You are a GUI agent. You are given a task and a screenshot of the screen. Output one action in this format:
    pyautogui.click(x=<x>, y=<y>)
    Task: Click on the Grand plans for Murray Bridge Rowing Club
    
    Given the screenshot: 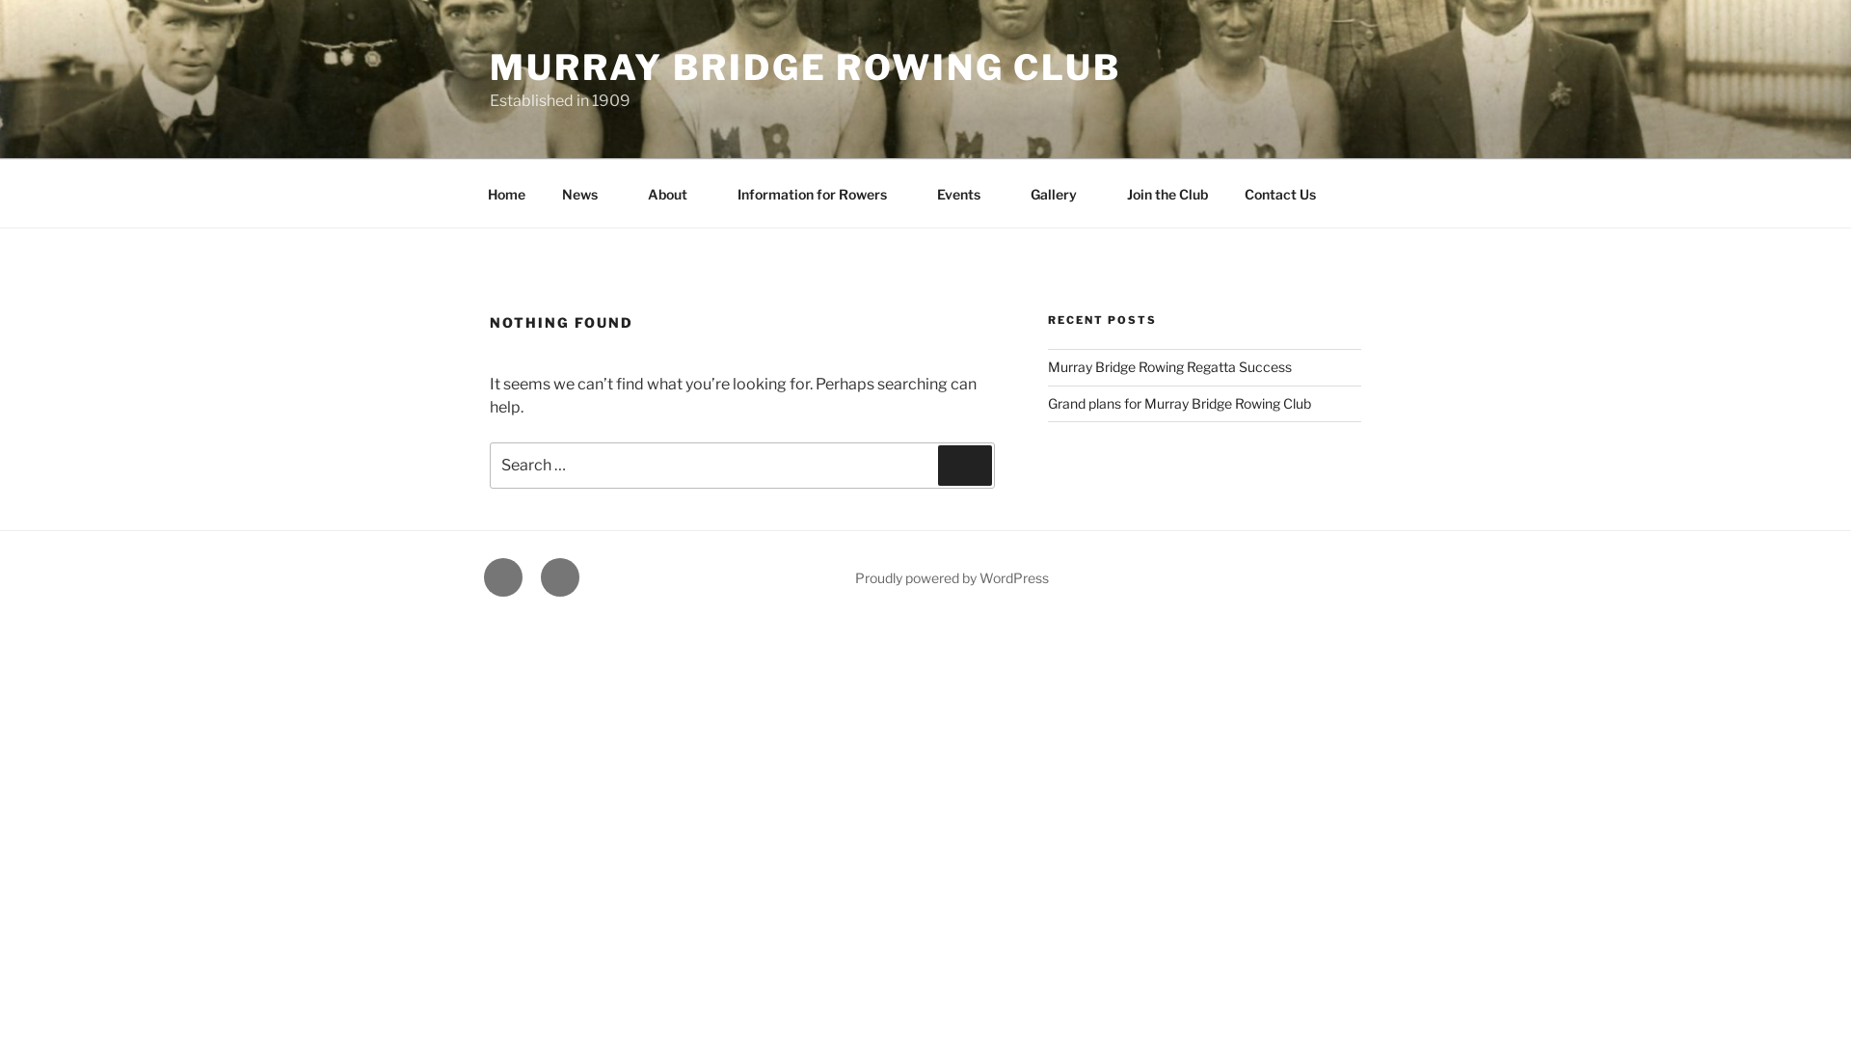 What is the action you would take?
    pyautogui.click(x=1180, y=403)
    